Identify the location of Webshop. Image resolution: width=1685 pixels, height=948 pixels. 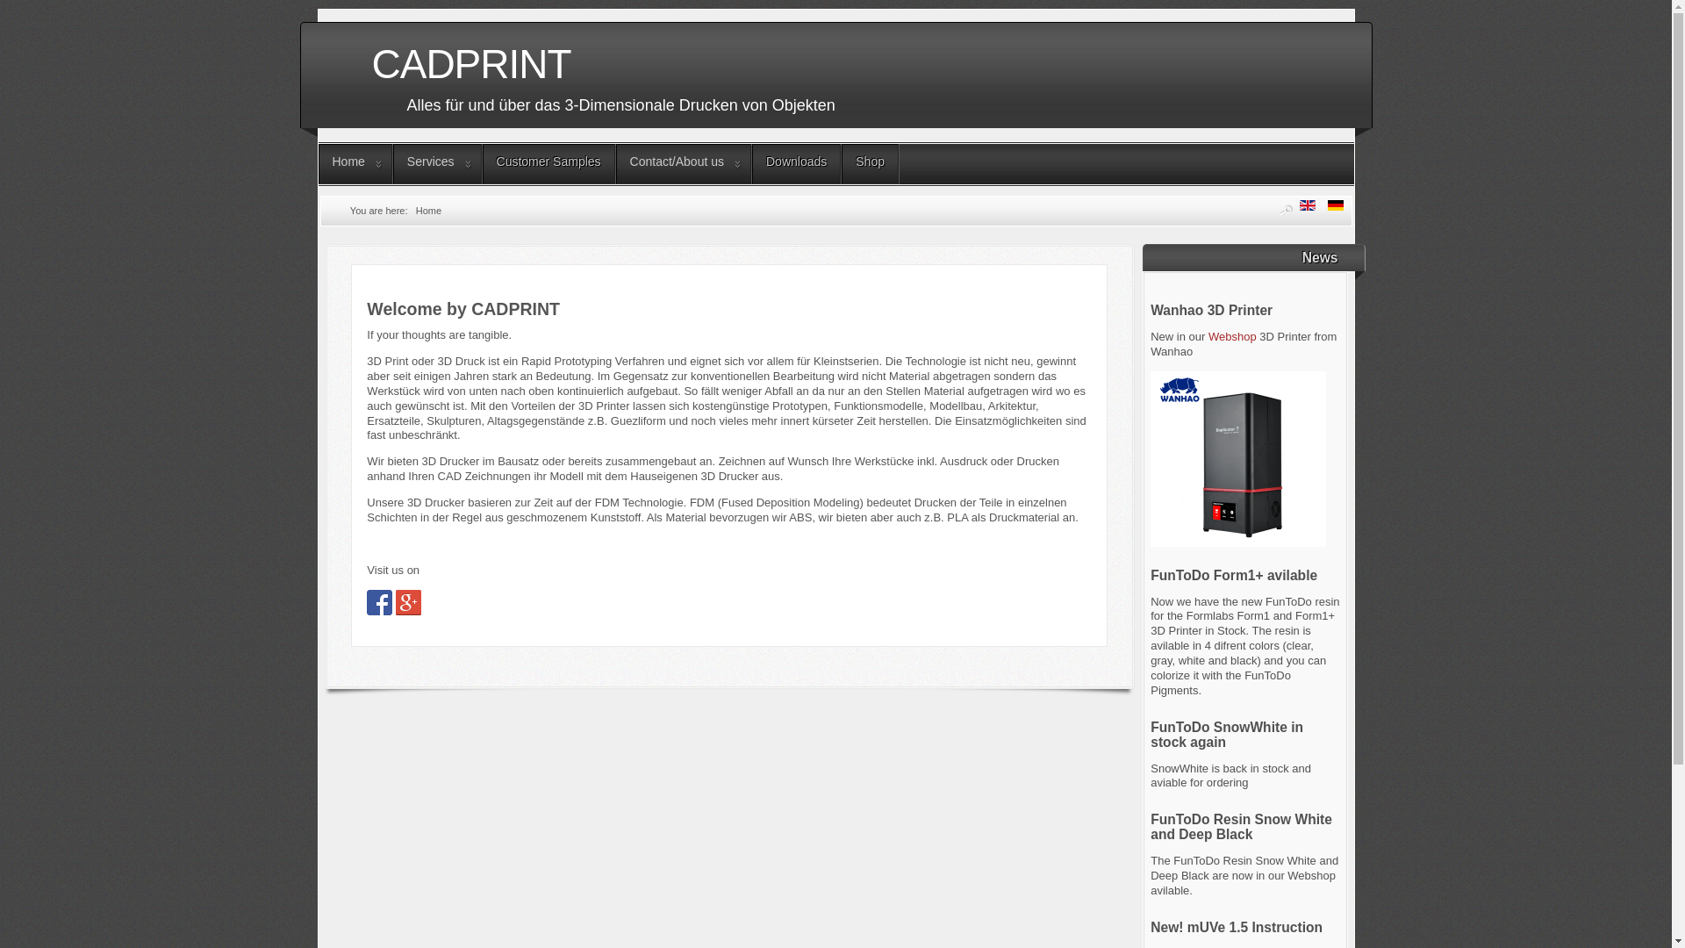
(1232, 337).